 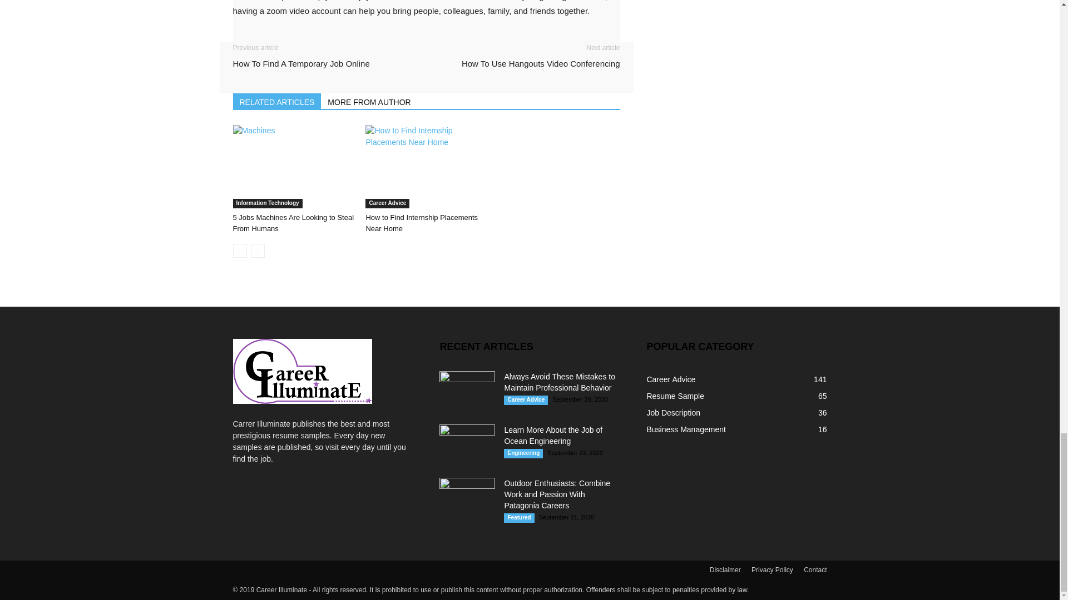 What do you see at coordinates (267, 203) in the screenshot?
I see `Information Technology` at bounding box center [267, 203].